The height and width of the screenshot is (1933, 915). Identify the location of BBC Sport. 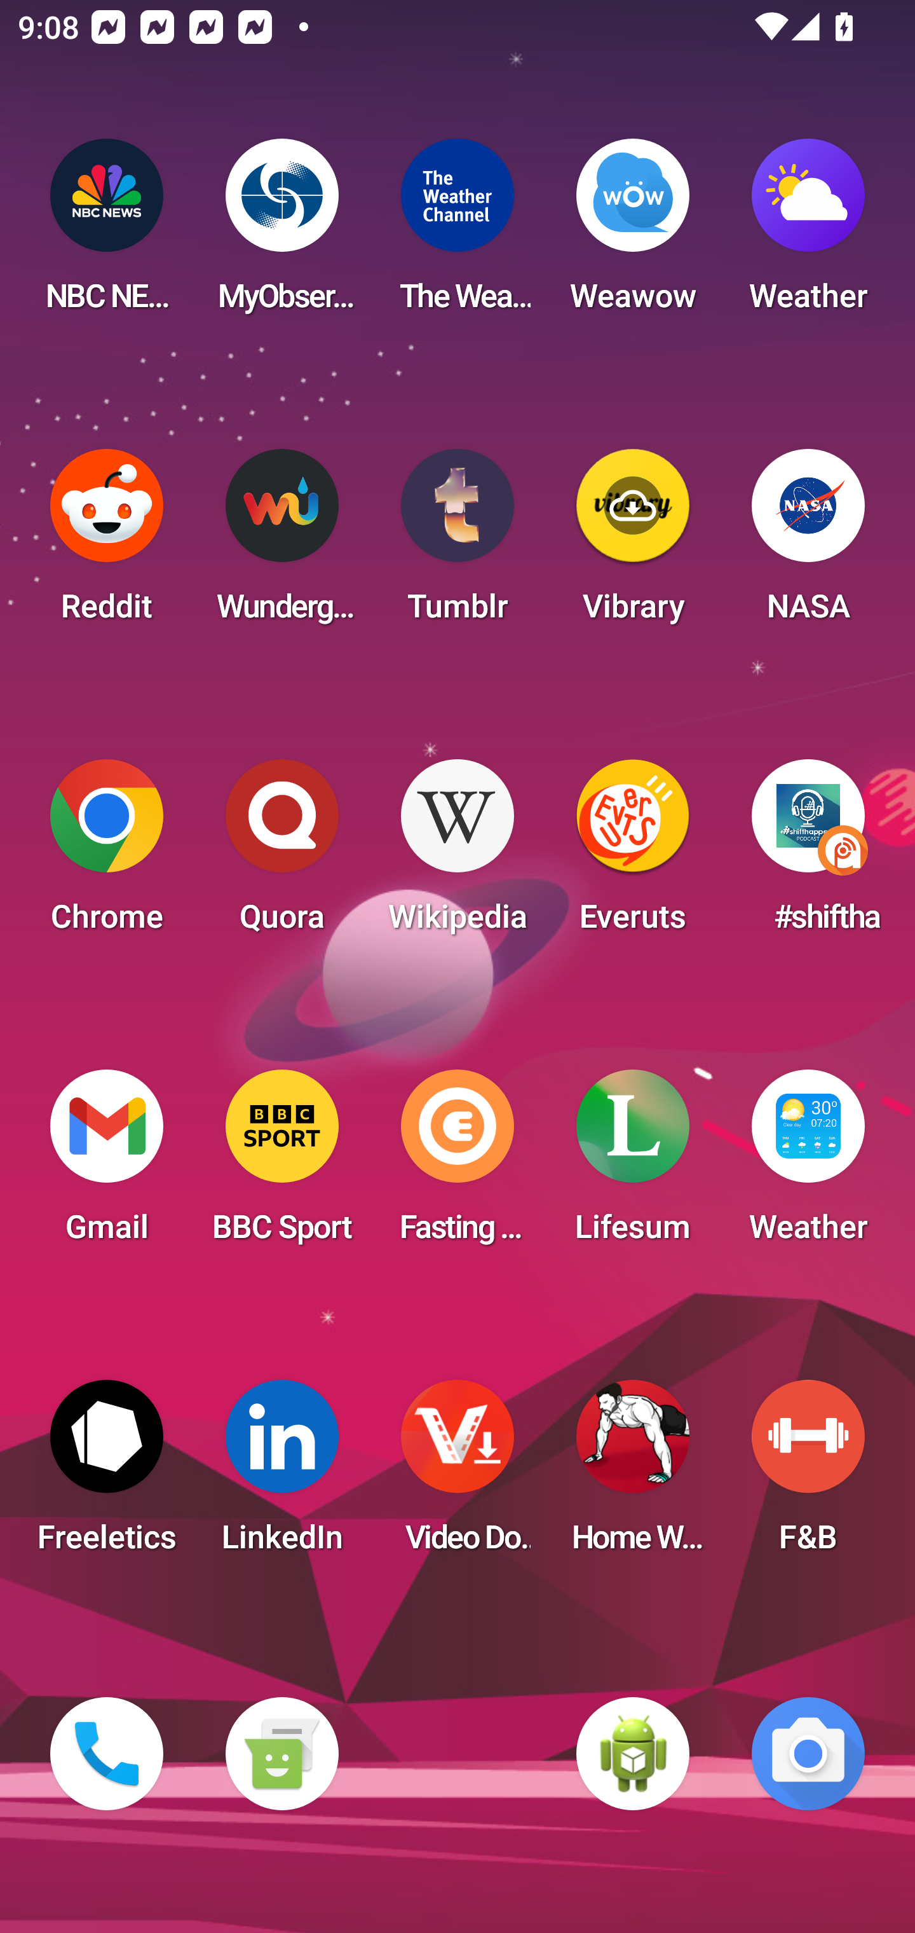
(281, 1164).